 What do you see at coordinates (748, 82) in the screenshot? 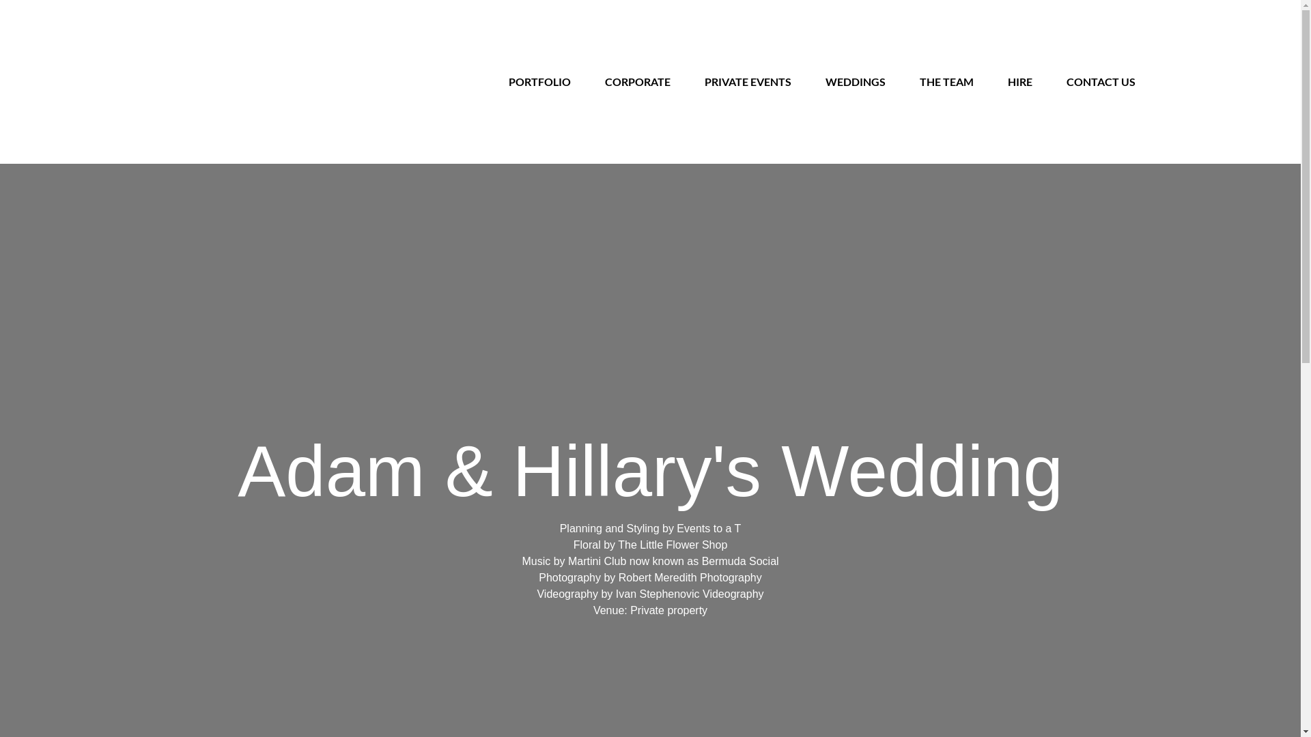
I see `PRIVATE EVENTS` at bounding box center [748, 82].